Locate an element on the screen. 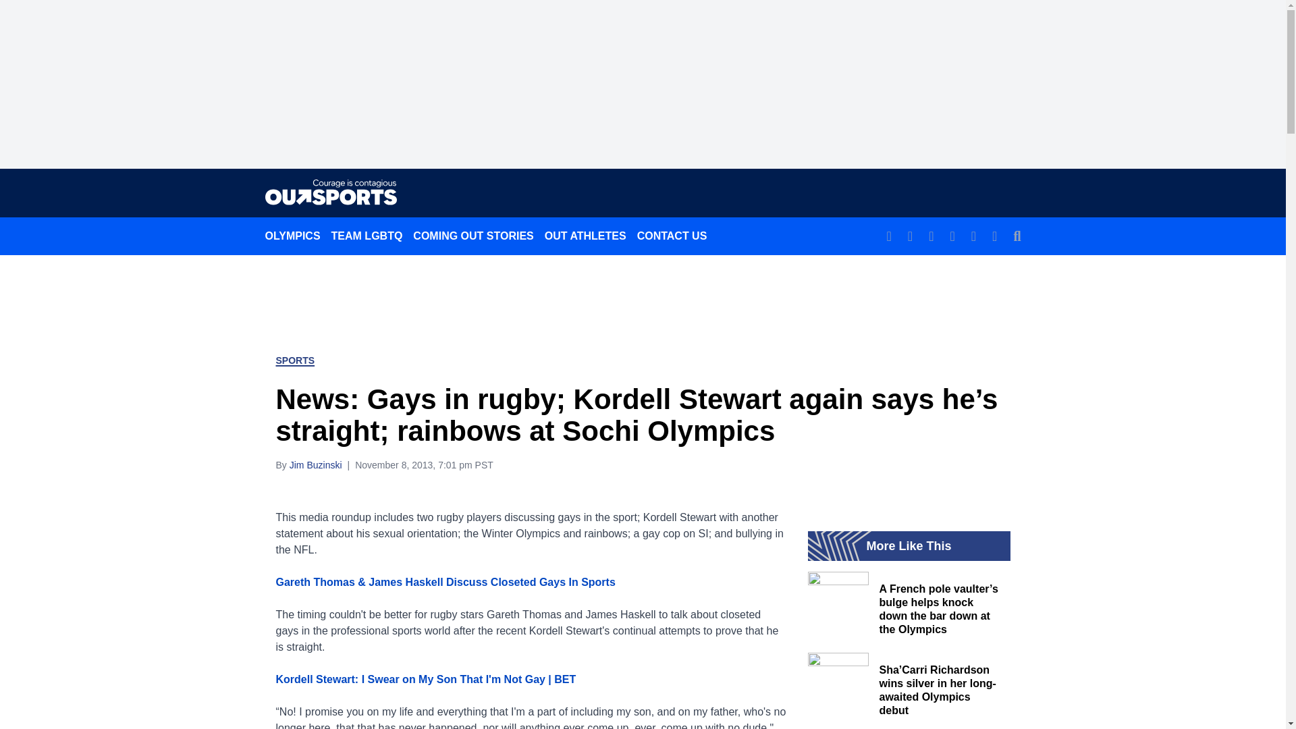  OLYMPICS is located at coordinates (292, 236).